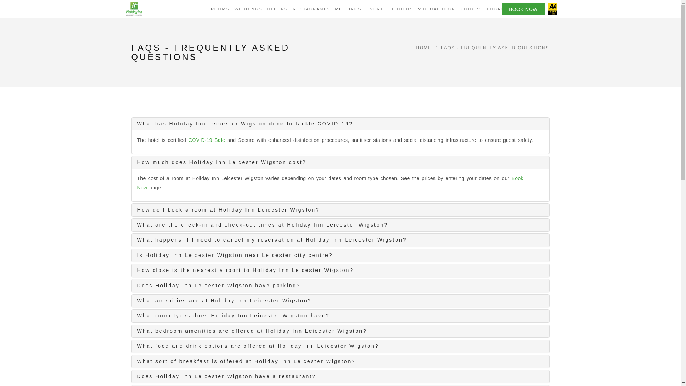 The height and width of the screenshot is (386, 686). What do you see at coordinates (340, 285) in the screenshot?
I see `Does Holiday Inn Leicester Wigston have parking?` at bounding box center [340, 285].